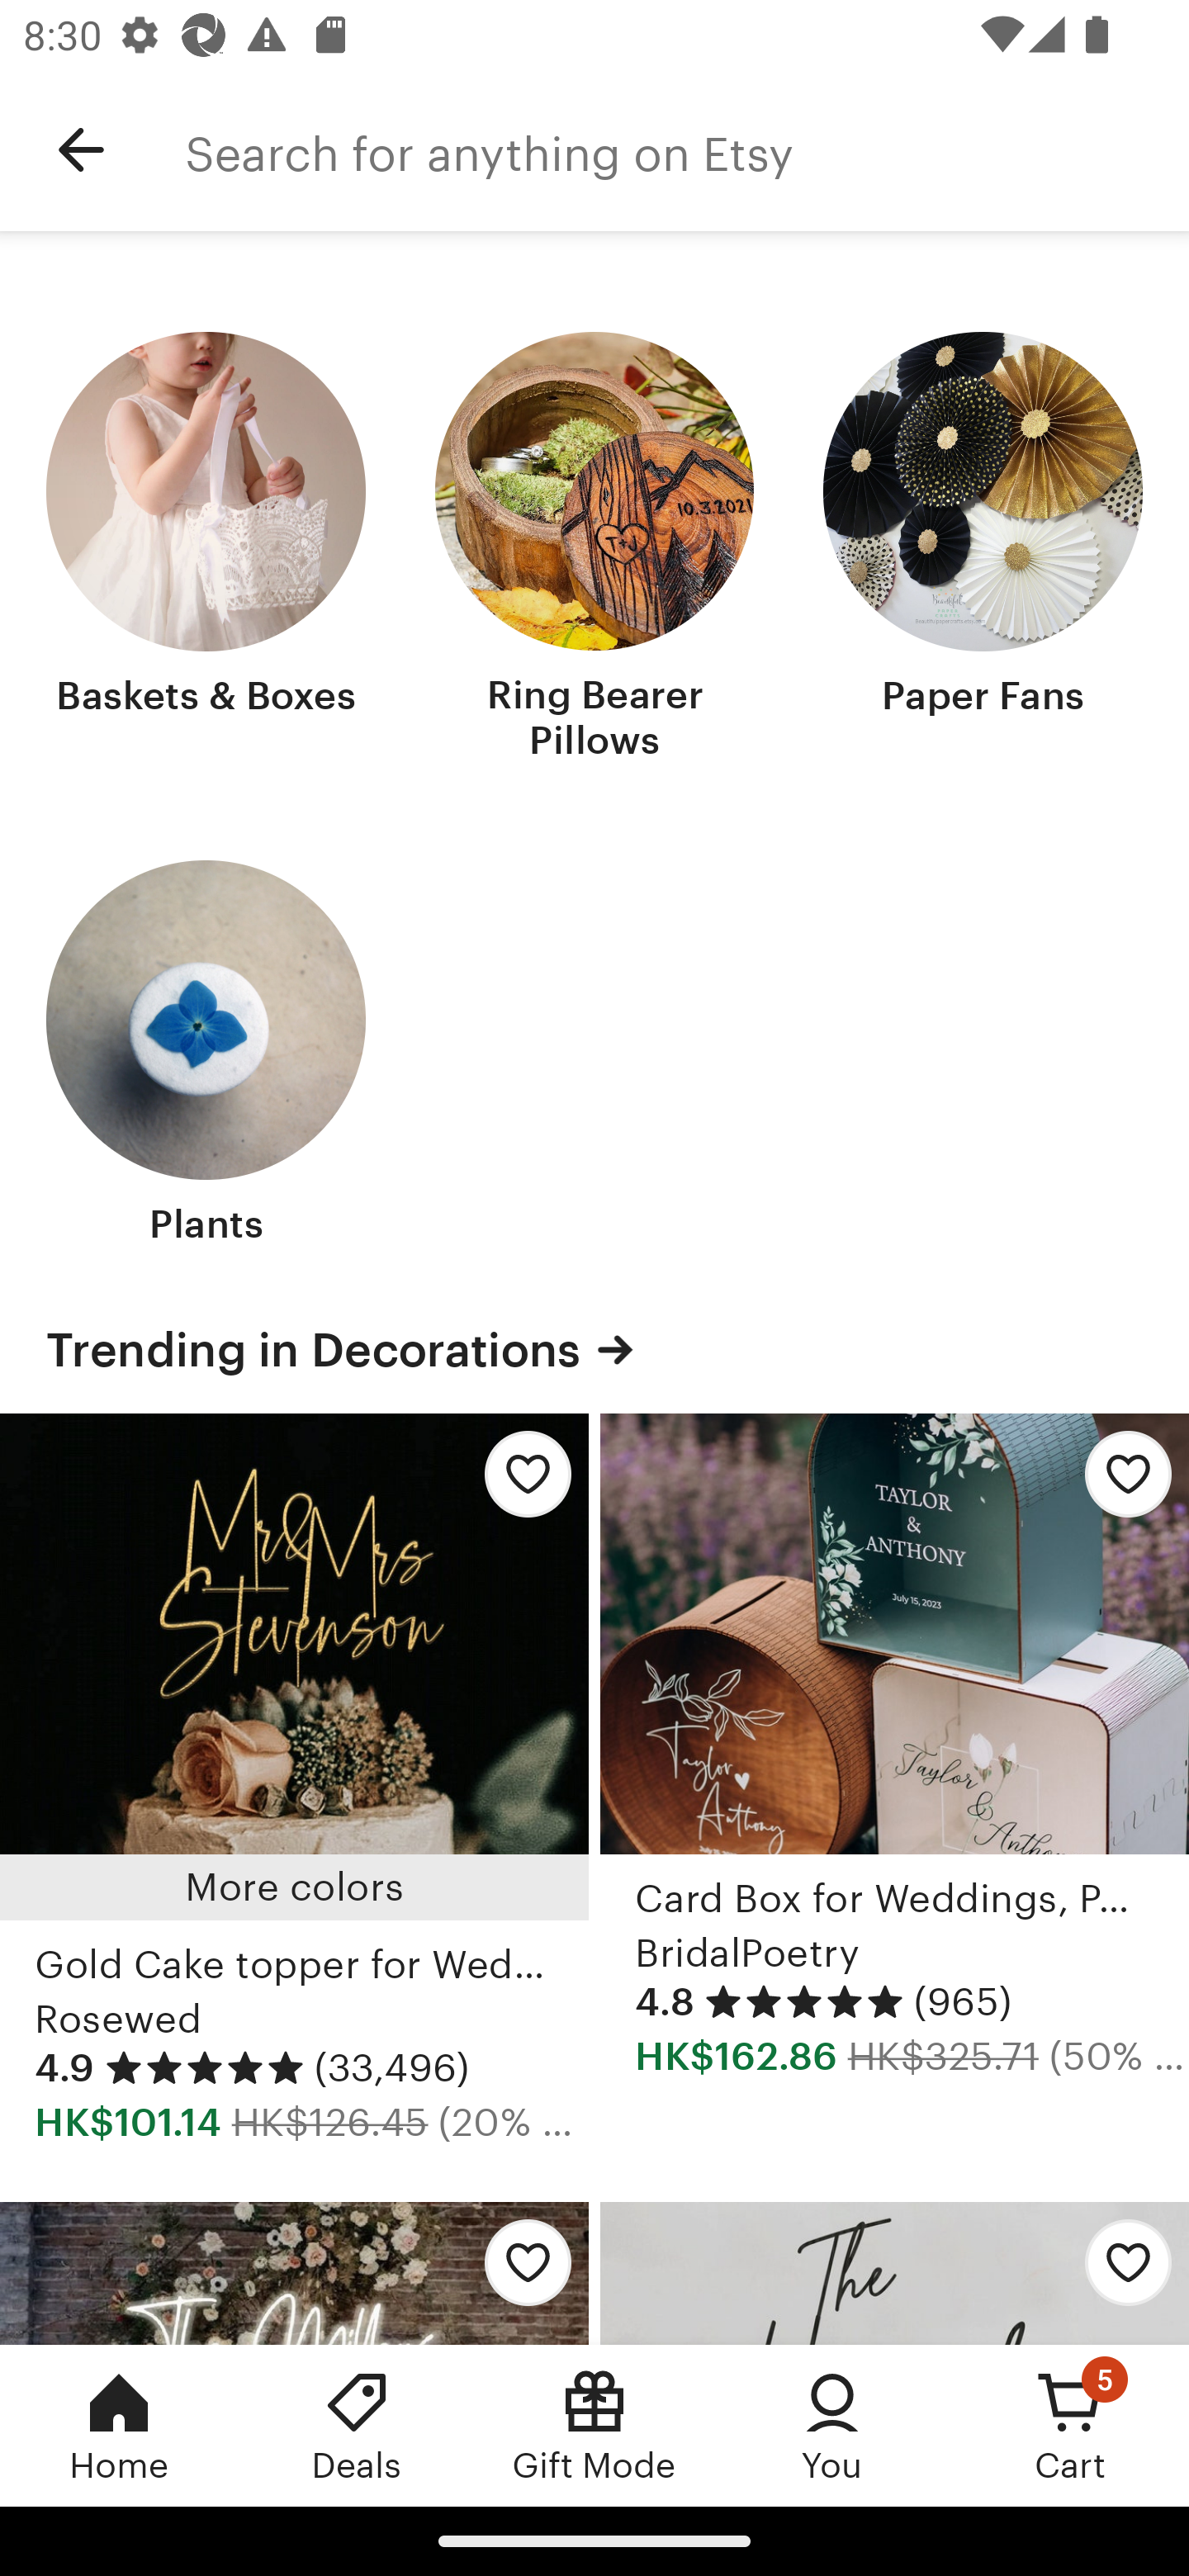 This screenshot has height=2576, width=1189. Describe the element at coordinates (357, 2425) in the screenshot. I see `Deals` at that location.